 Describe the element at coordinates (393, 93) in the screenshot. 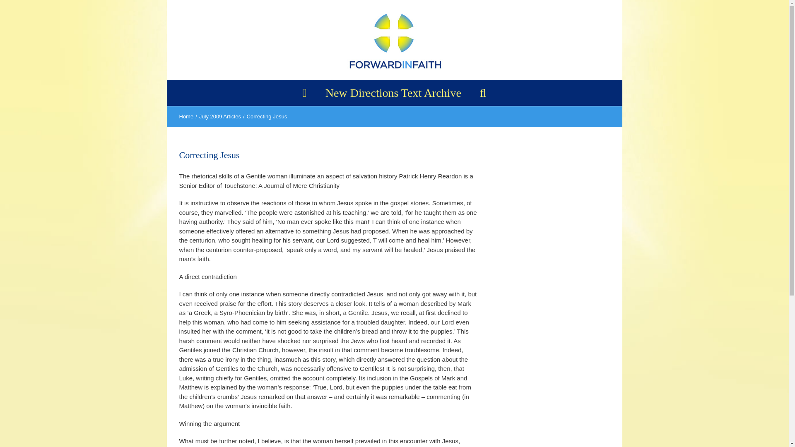

I see `New Directions Text Archive` at that location.